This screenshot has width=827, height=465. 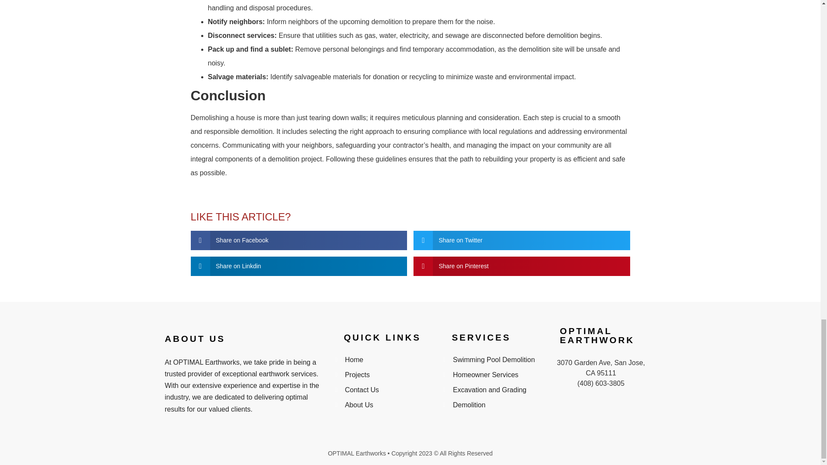 I want to click on Excavation and Grading, so click(x=493, y=390).